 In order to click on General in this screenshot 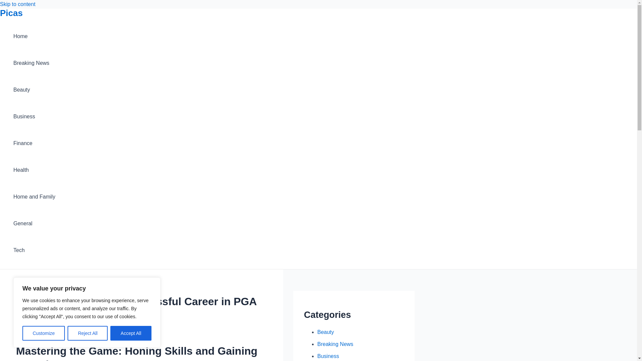, I will do `click(34, 223)`.